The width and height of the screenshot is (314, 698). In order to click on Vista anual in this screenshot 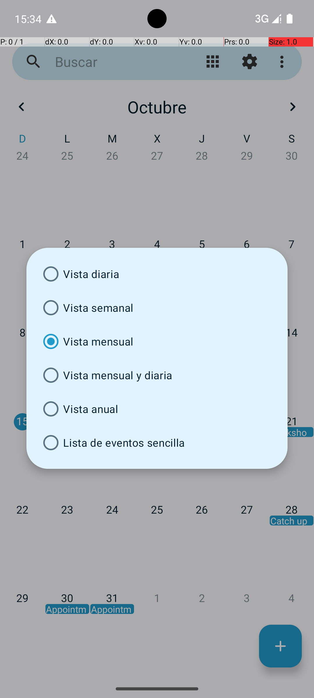, I will do `click(157, 409)`.